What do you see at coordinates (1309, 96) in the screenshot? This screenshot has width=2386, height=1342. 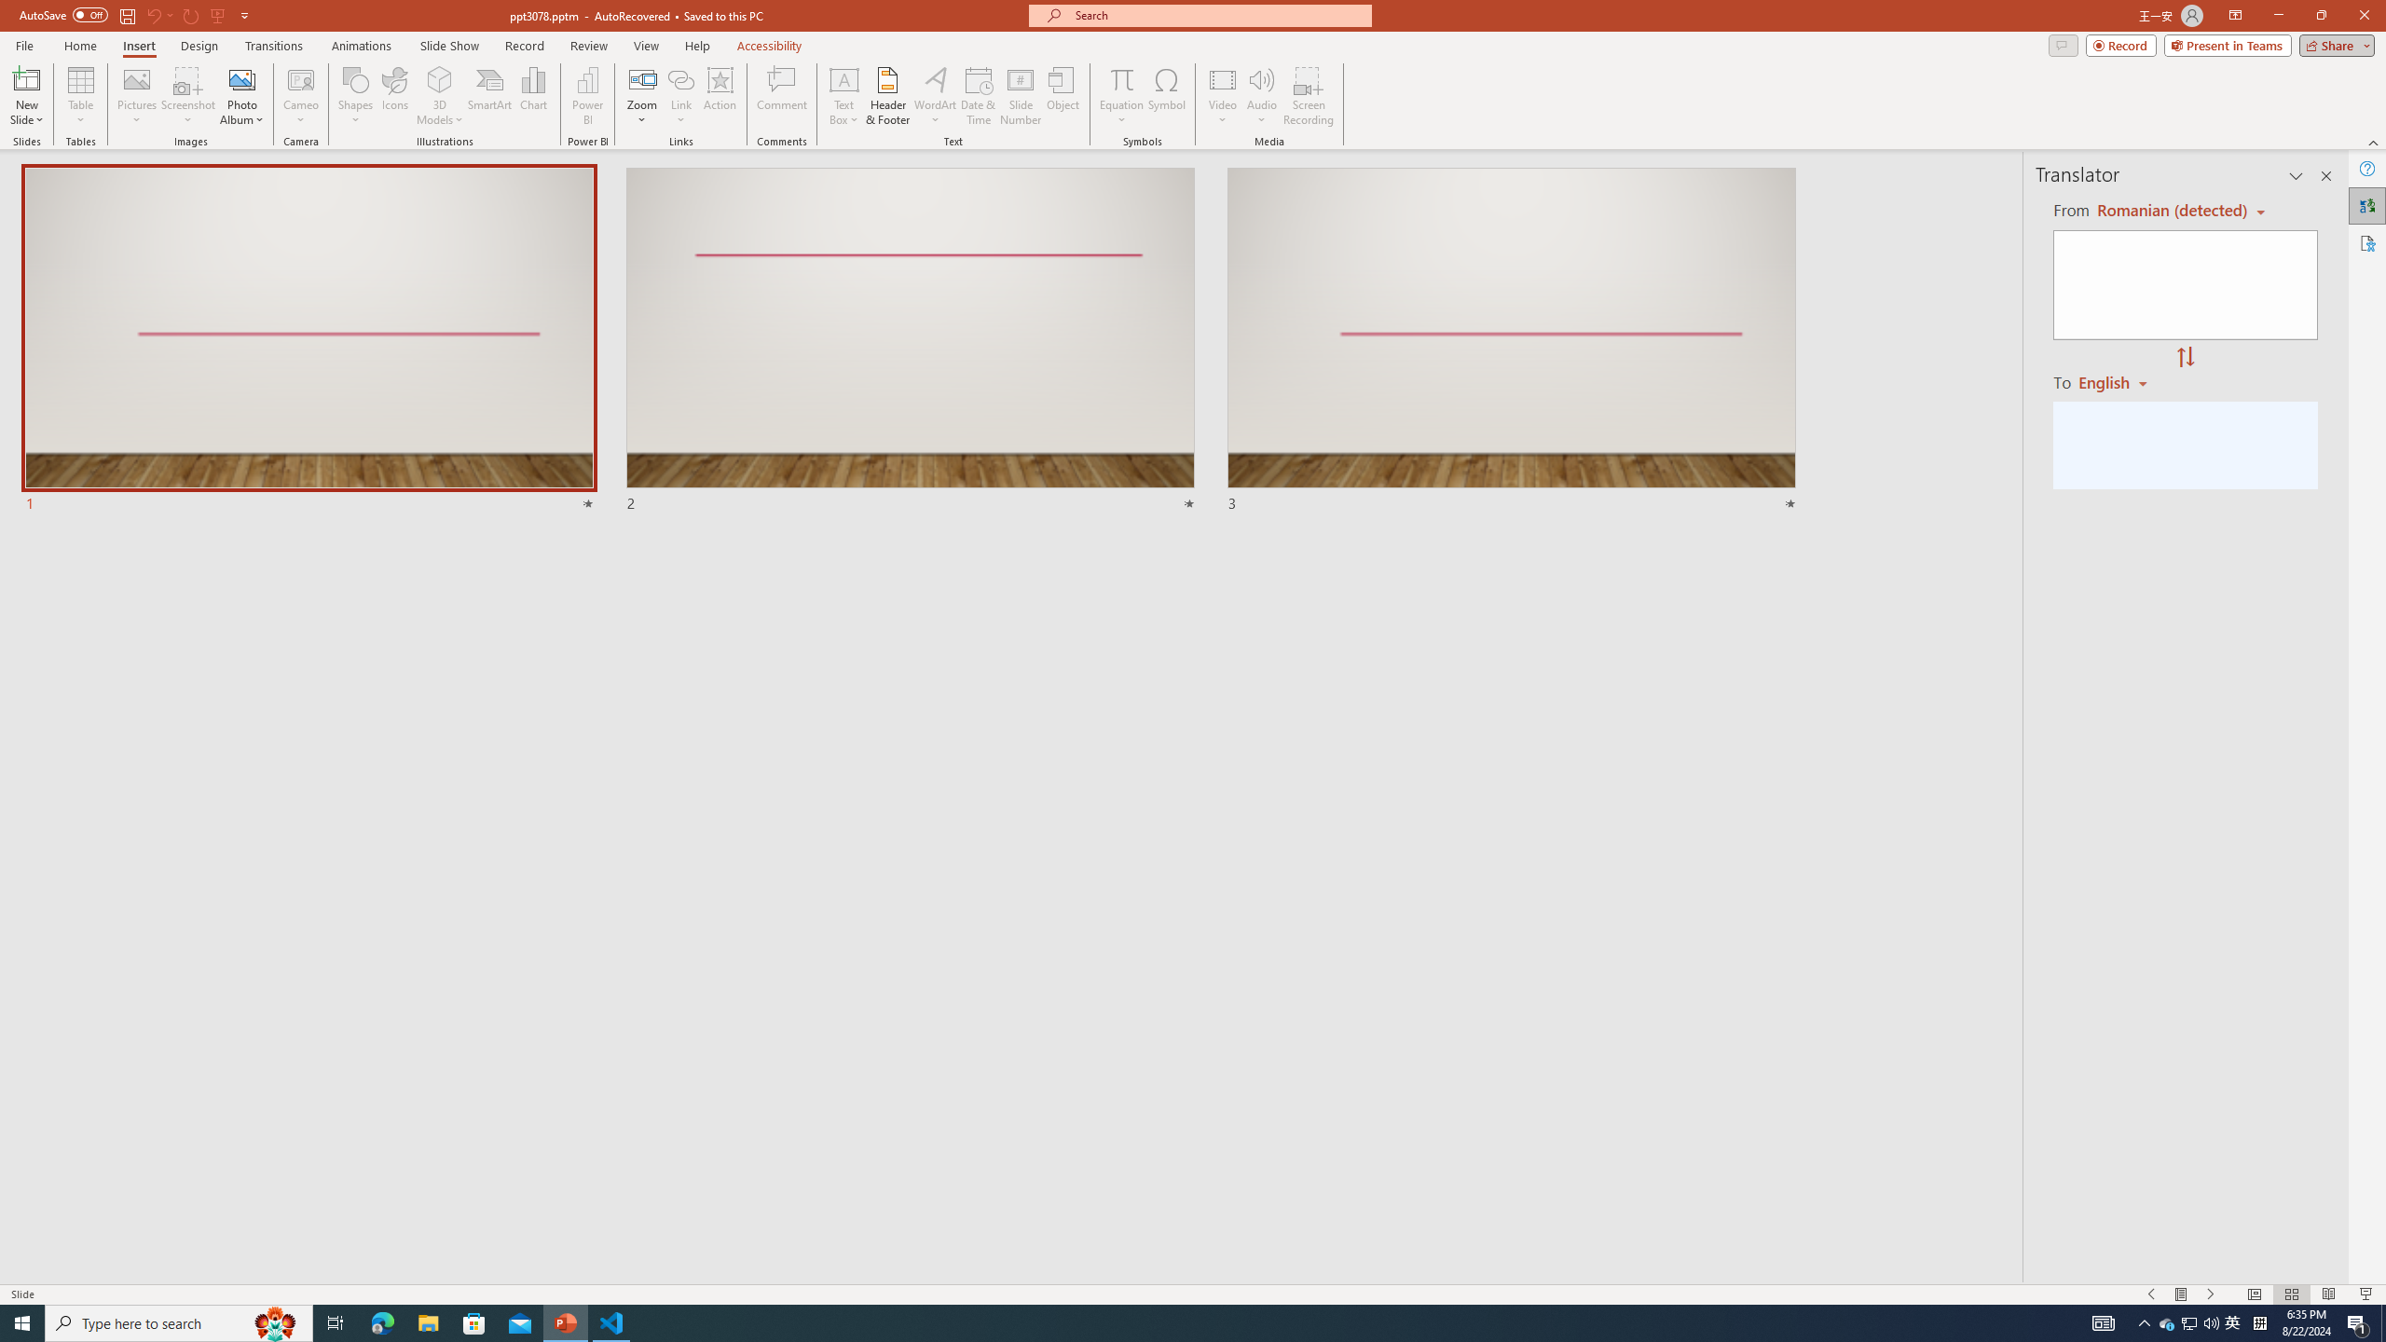 I see `Screen Recording...` at bounding box center [1309, 96].